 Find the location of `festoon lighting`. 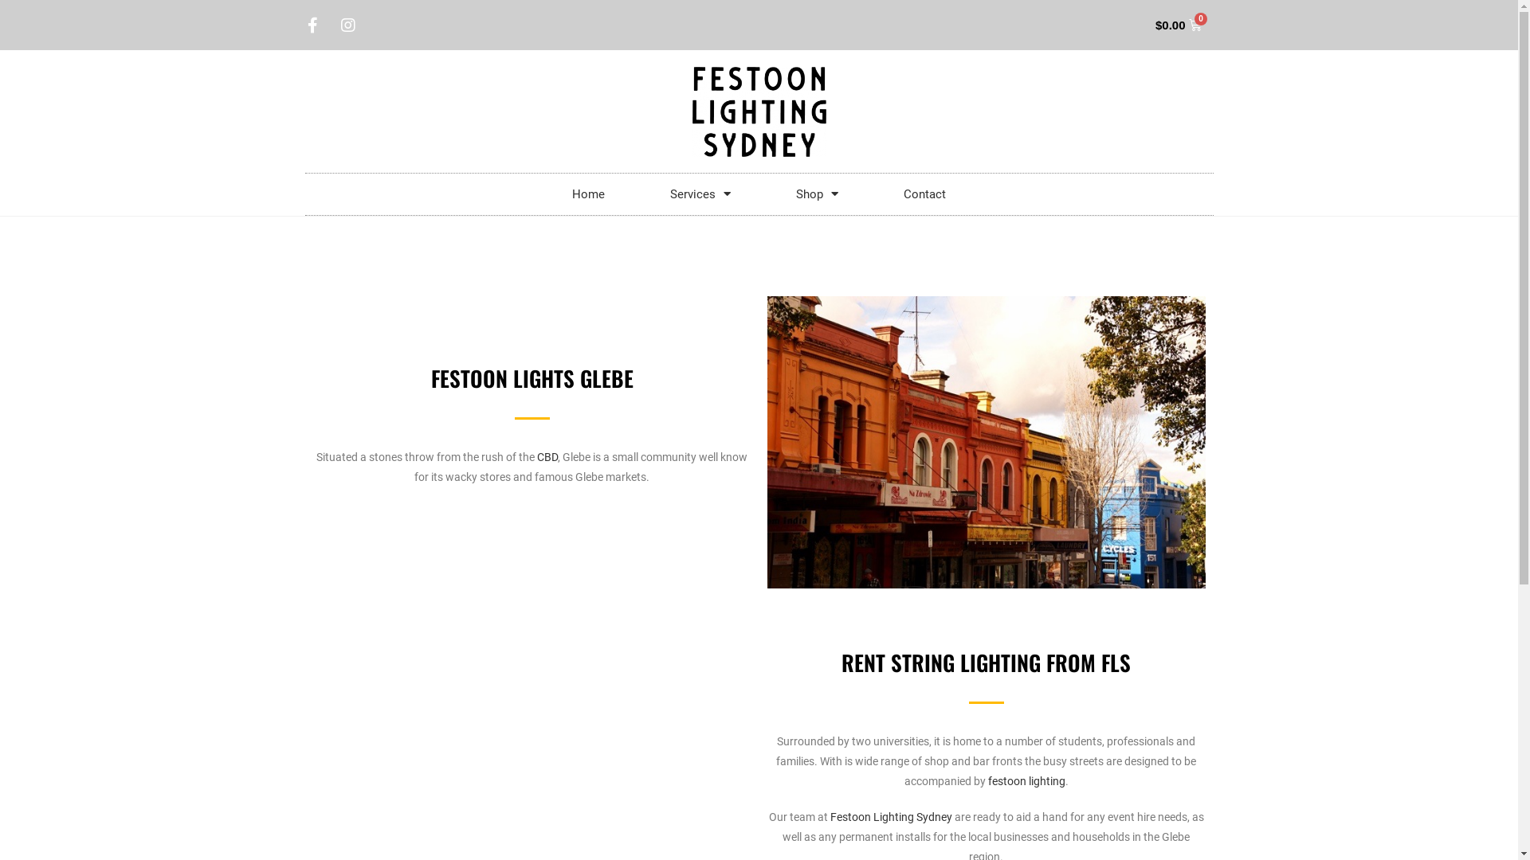

festoon lighting is located at coordinates (1026, 781).